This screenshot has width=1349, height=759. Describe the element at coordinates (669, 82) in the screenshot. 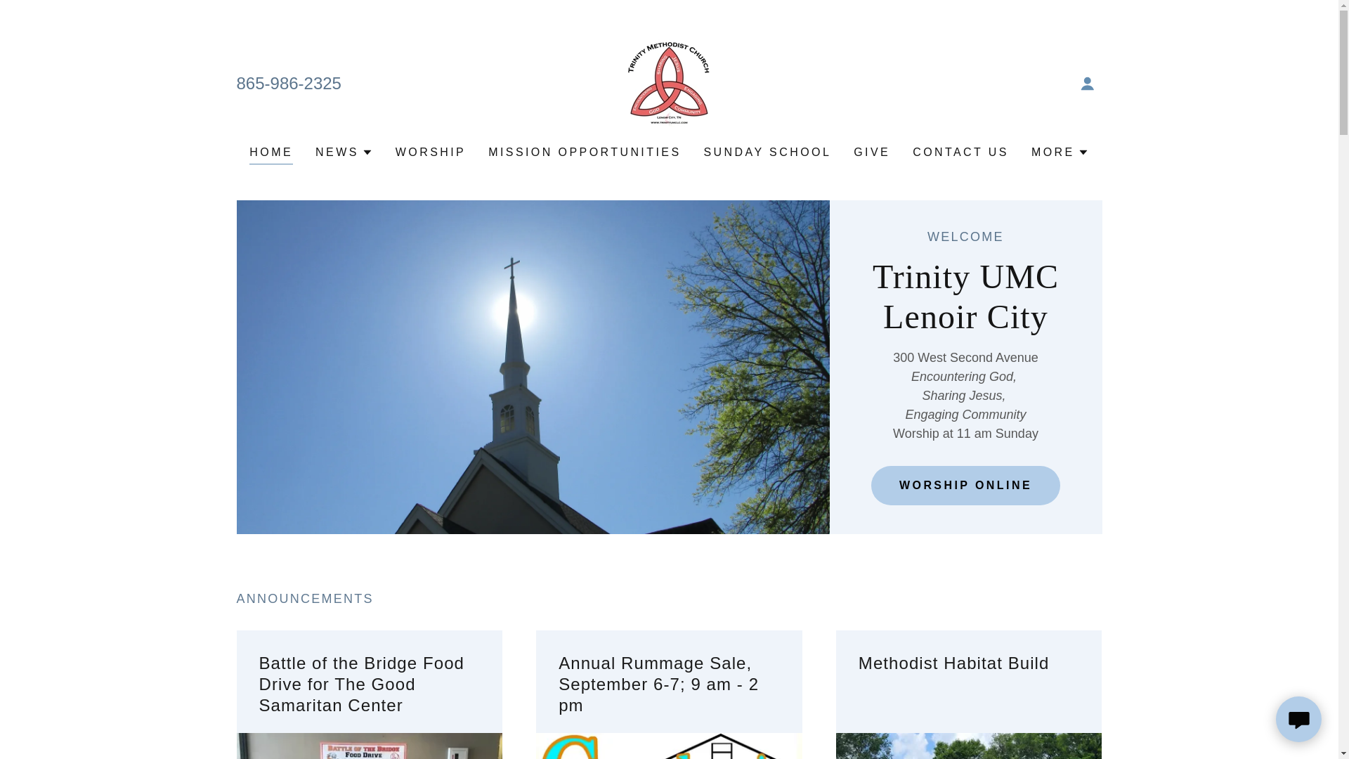

I see `Trinity UMC Lenoir City` at that location.